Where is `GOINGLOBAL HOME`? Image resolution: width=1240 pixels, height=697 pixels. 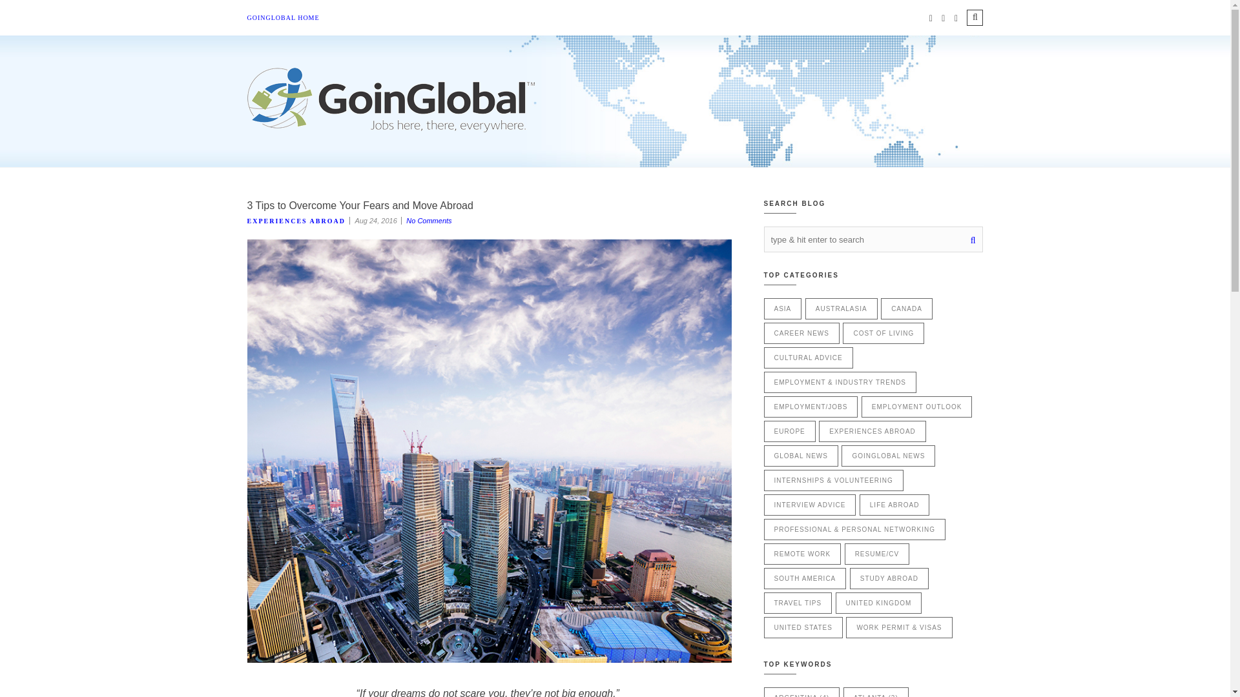 GOINGLOBAL HOME is located at coordinates (283, 18).